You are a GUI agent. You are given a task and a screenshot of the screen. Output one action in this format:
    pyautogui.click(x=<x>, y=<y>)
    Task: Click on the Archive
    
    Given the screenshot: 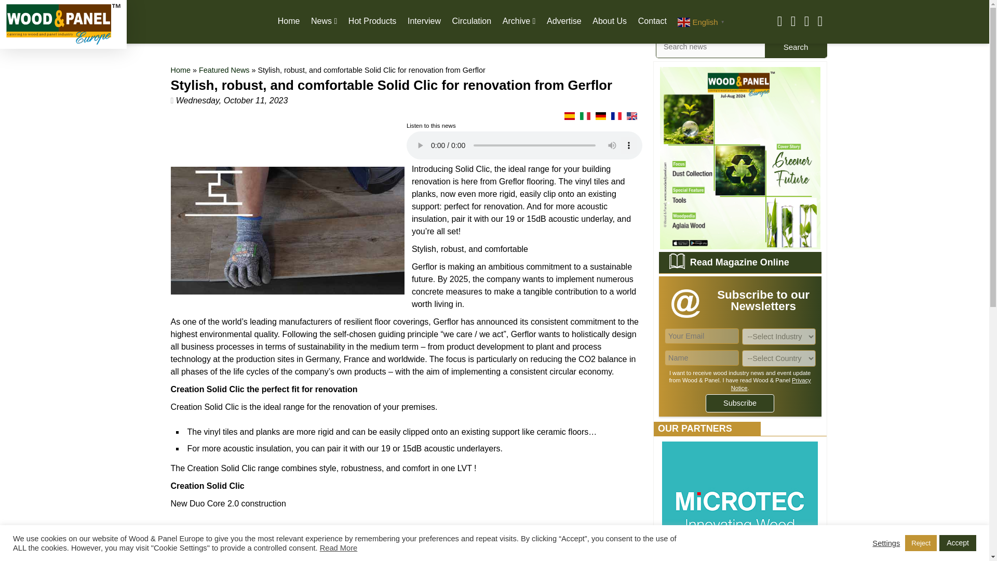 What is the action you would take?
    pyautogui.click(x=519, y=21)
    